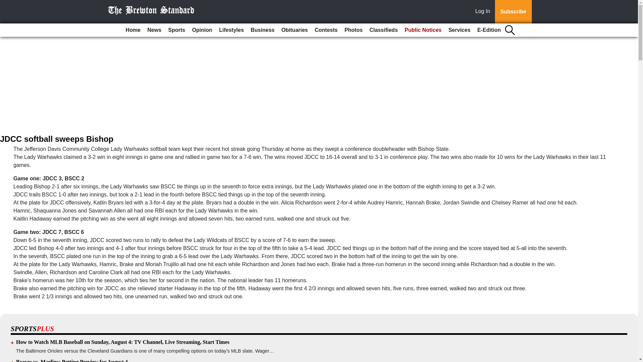 Image resolution: width=643 pixels, height=362 pixels. Describe the element at coordinates (154, 30) in the screenshot. I see `News` at that location.